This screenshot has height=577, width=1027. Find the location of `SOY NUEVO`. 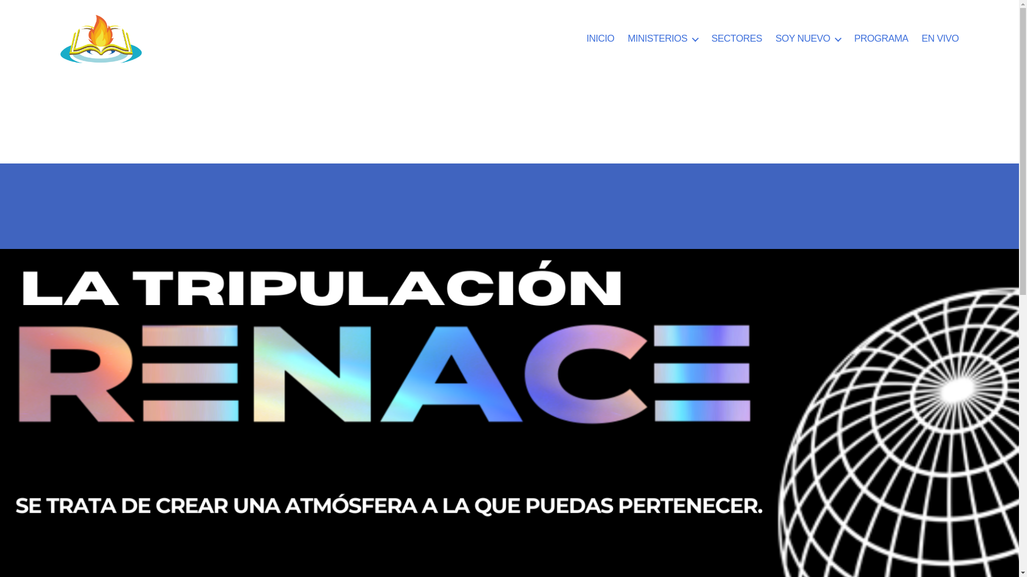

SOY NUEVO is located at coordinates (808, 39).